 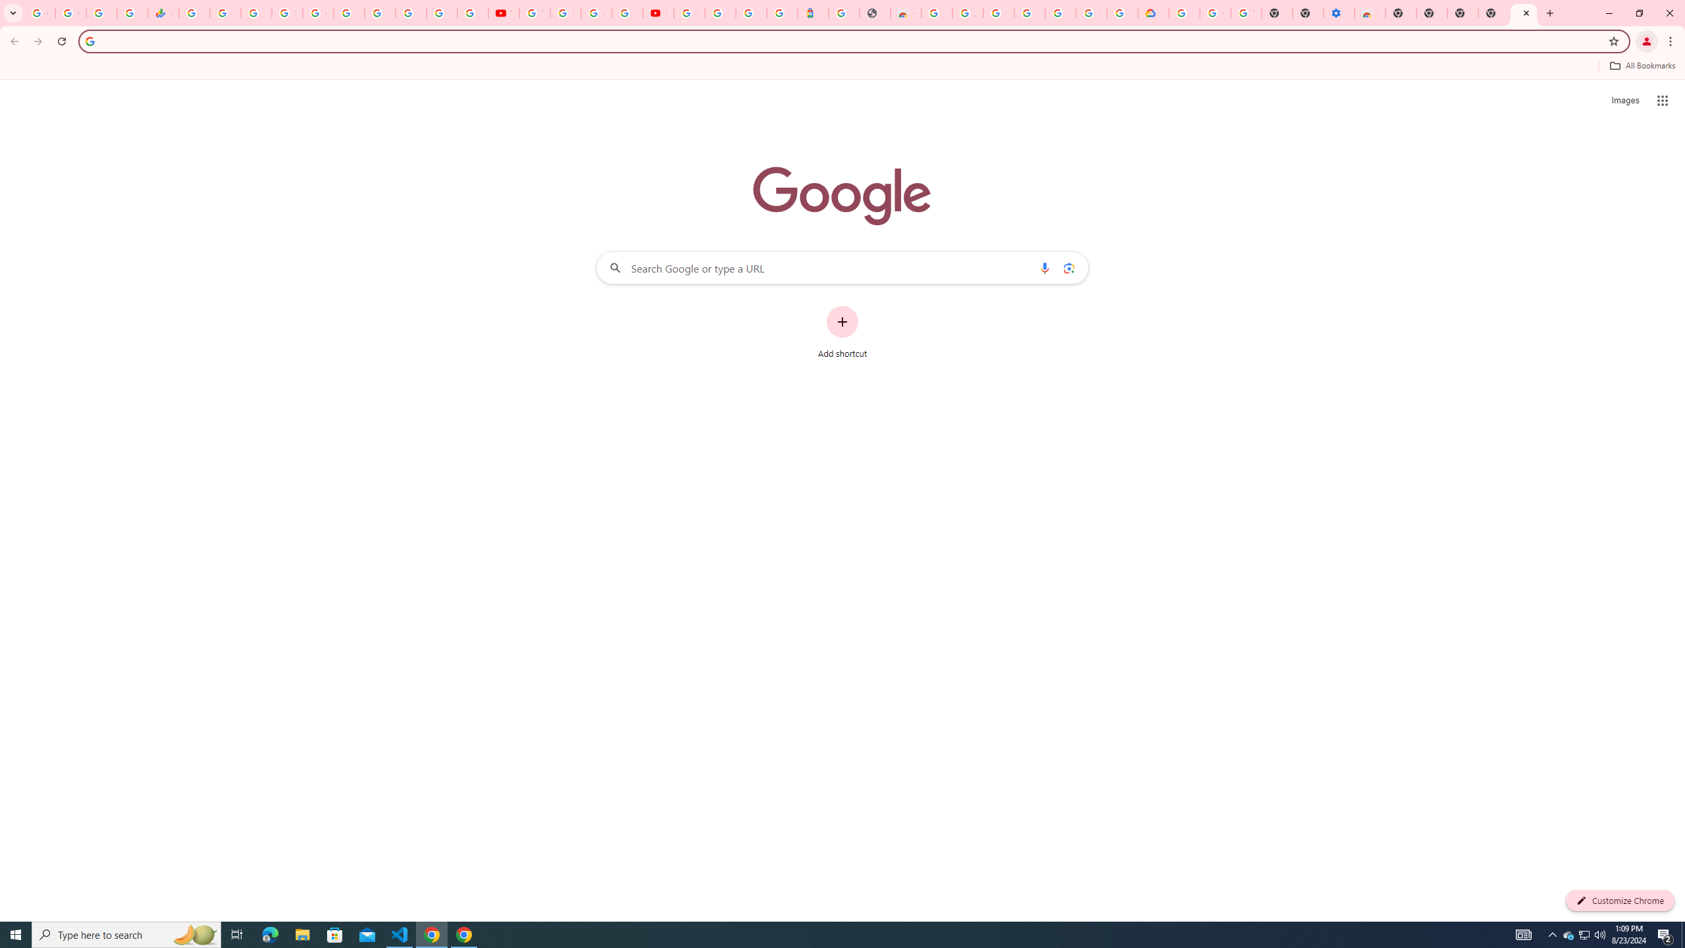 I want to click on Sign in - Google Accounts, so click(x=998, y=13).